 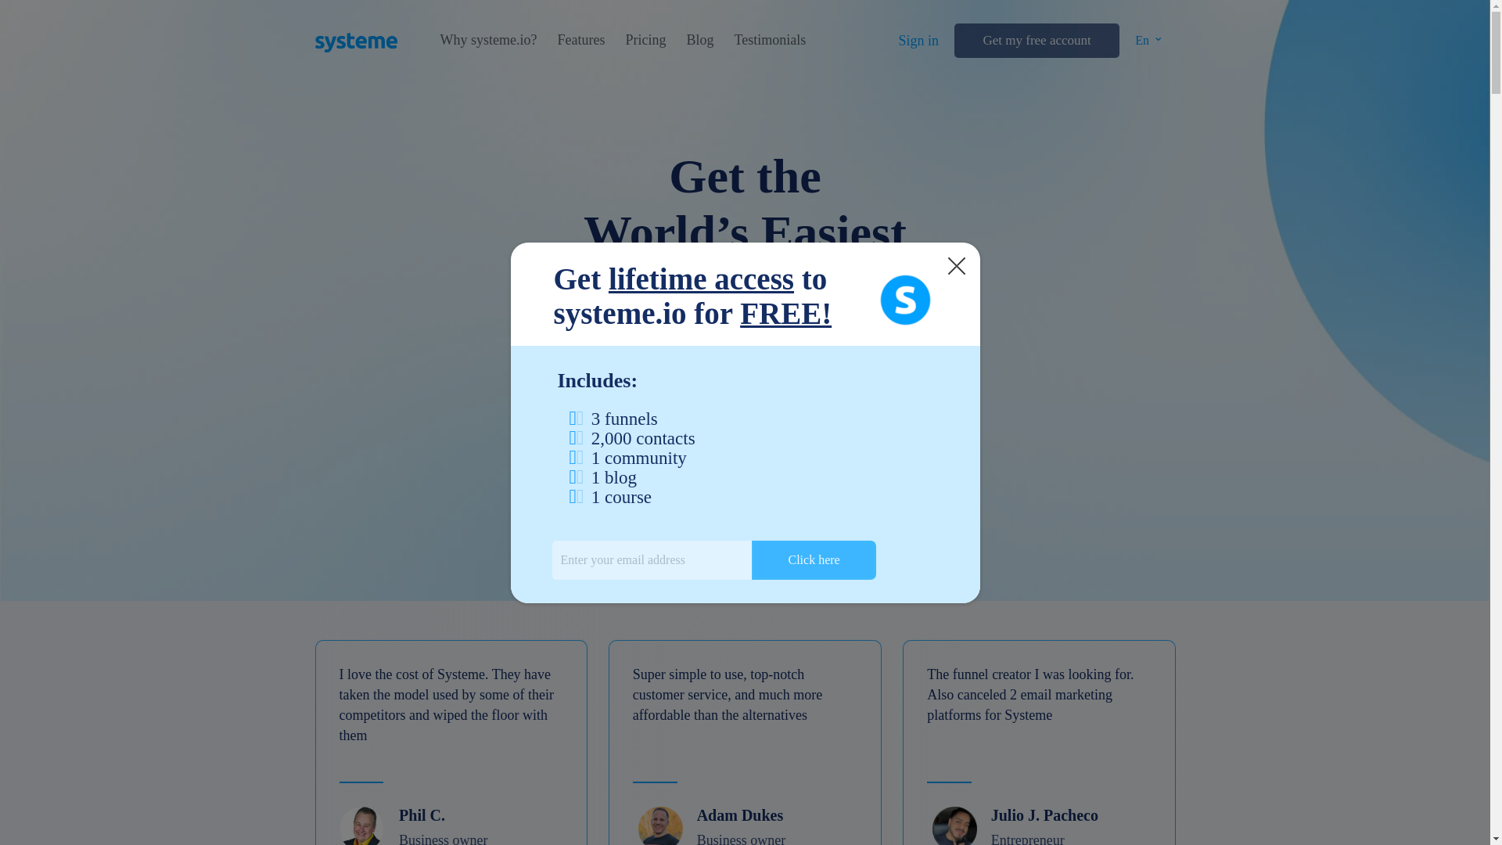 What do you see at coordinates (488, 40) in the screenshot?
I see `Why systeme.io?` at bounding box center [488, 40].